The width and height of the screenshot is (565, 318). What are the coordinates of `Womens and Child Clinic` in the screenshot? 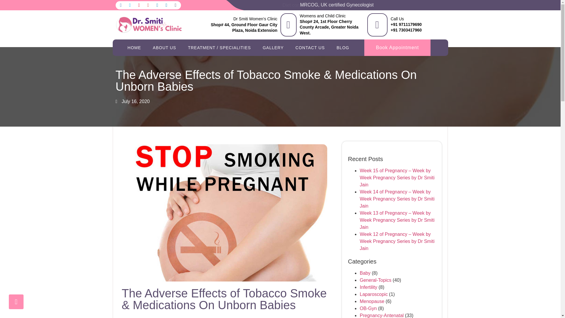 It's located at (322, 16).